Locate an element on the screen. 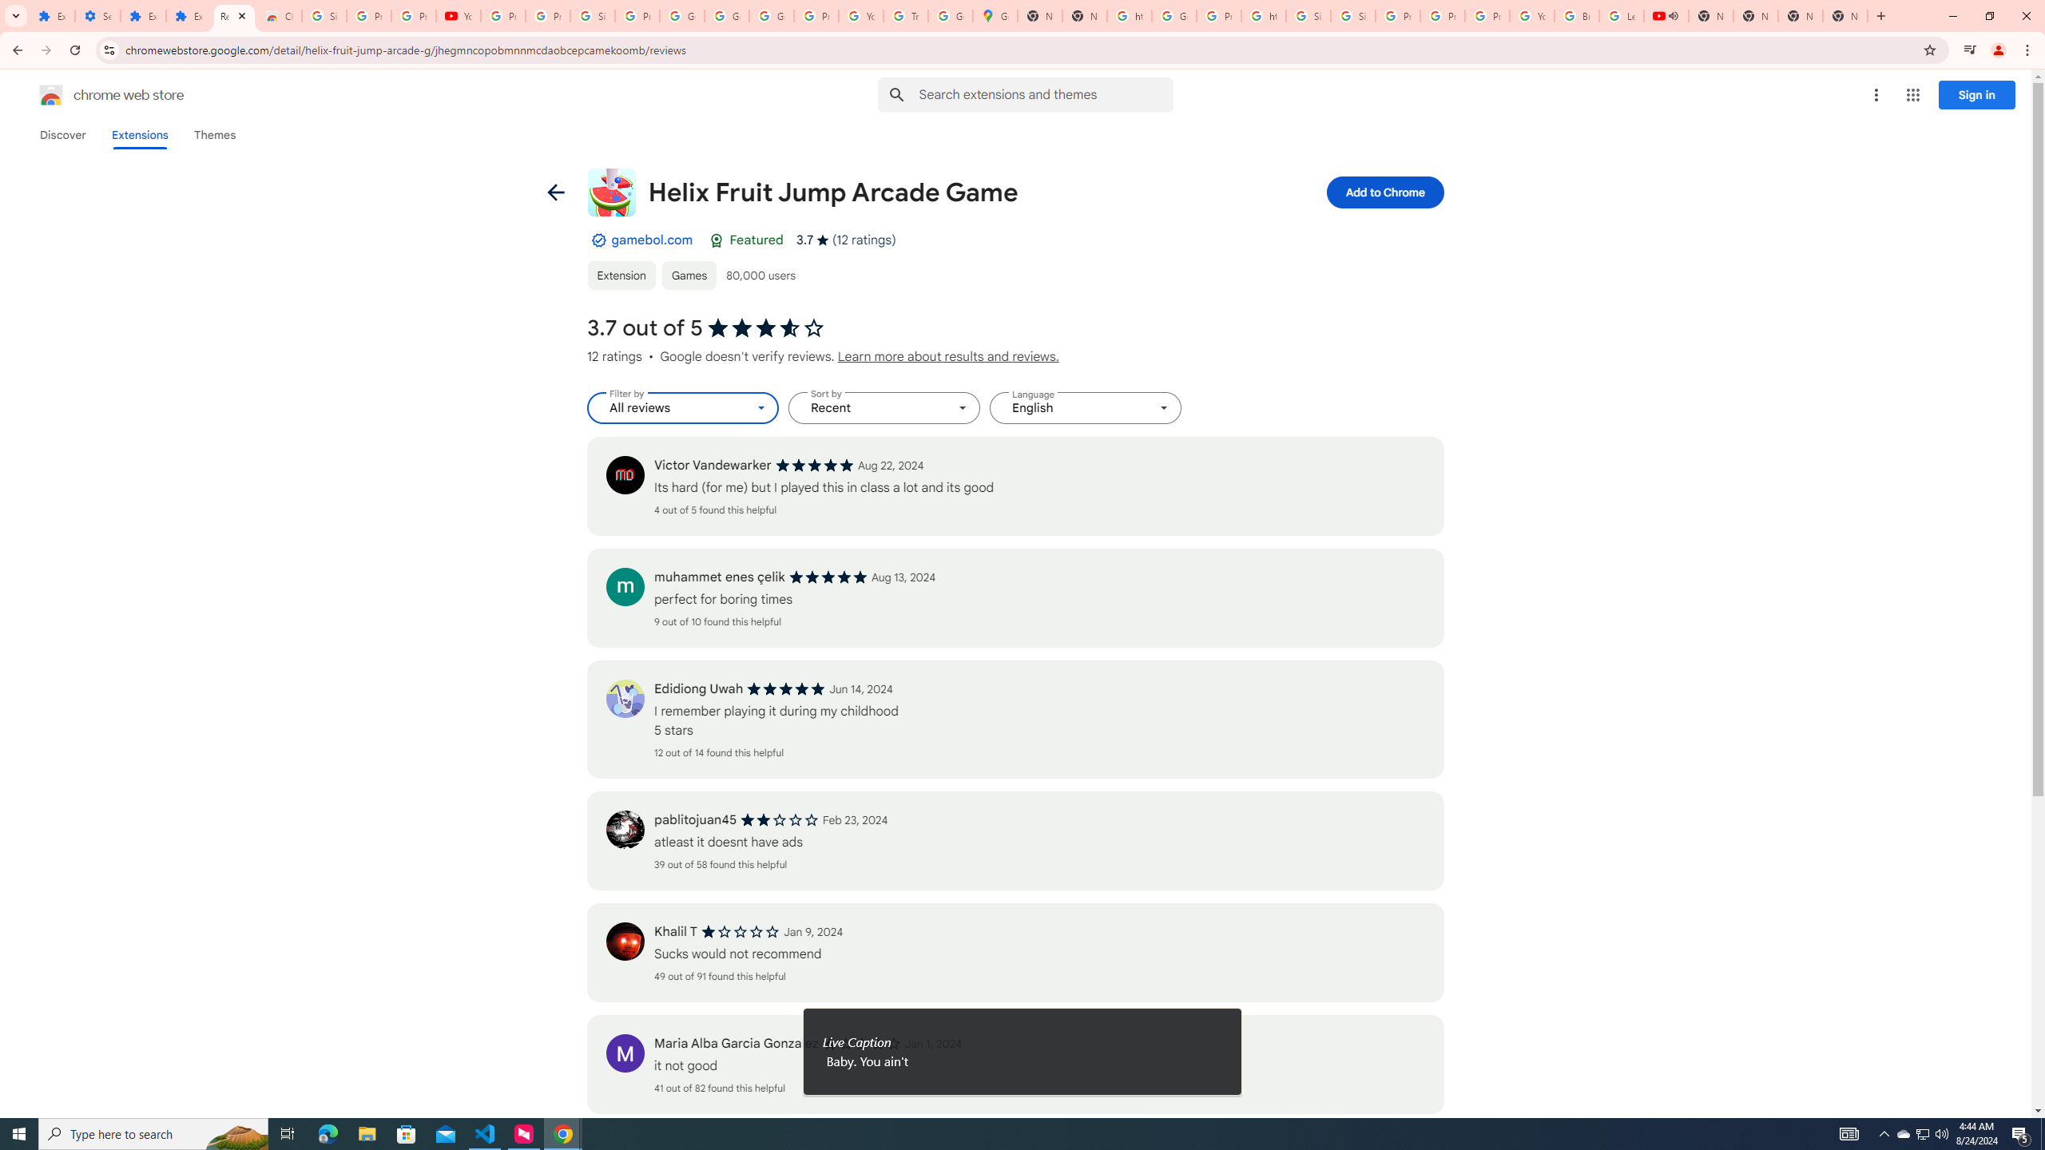  Sign in - Google Accounts is located at coordinates (592, 16).